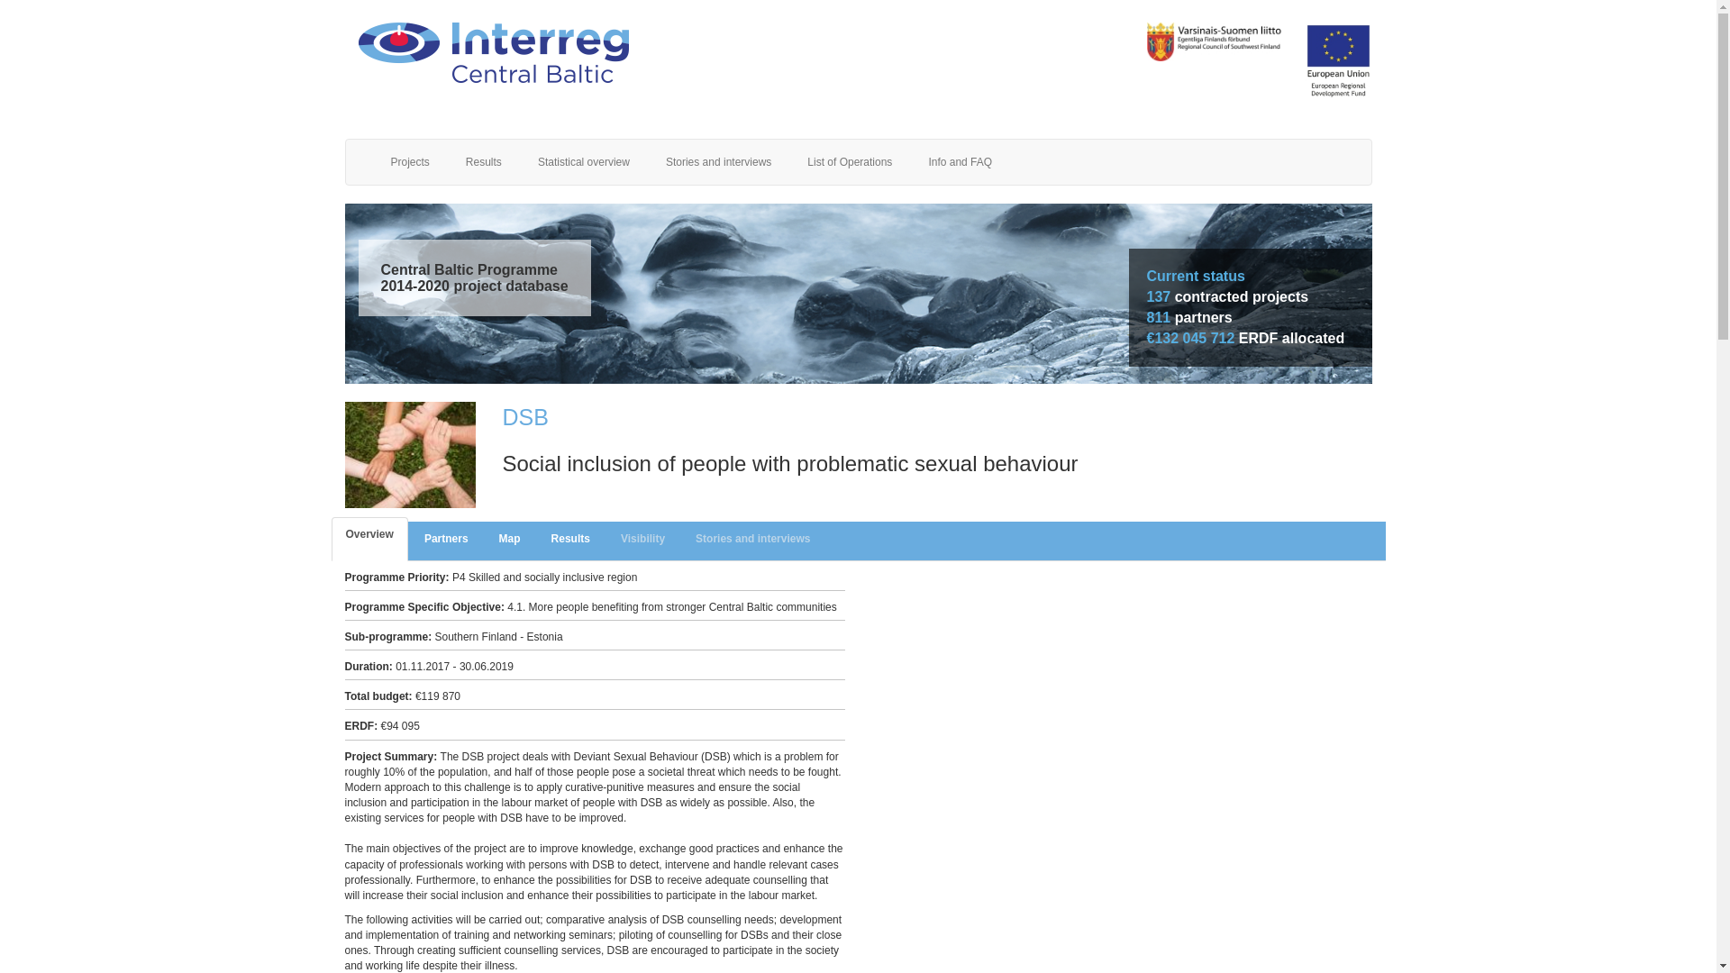  Describe the element at coordinates (643, 539) in the screenshot. I see `Visibility` at that location.